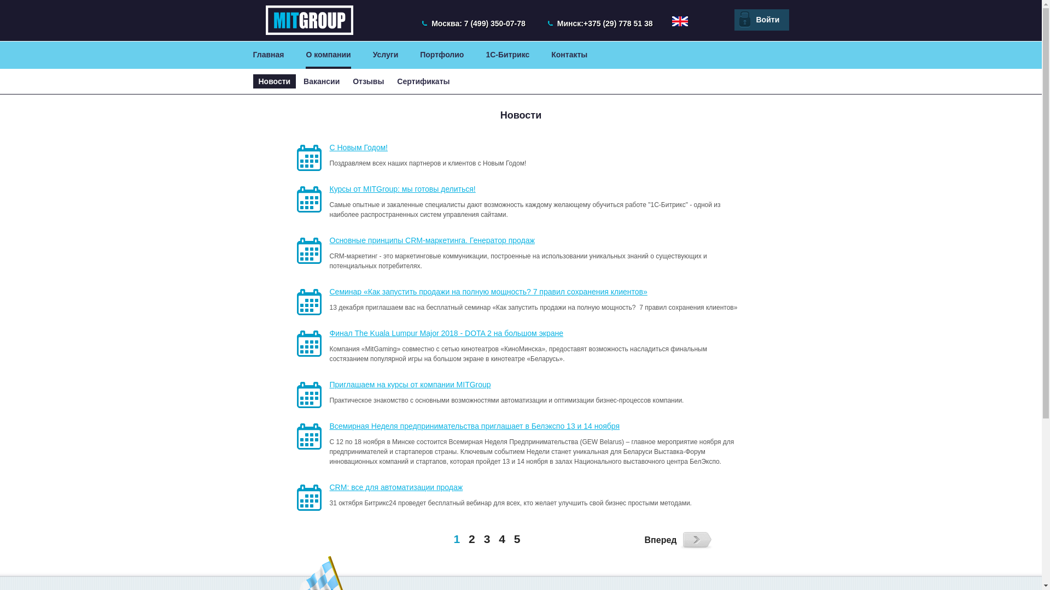 This screenshot has height=590, width=1050. What do you see at coordinates (472, 539) in the screenshot?
I see `2` at bounding box center [472, 539].